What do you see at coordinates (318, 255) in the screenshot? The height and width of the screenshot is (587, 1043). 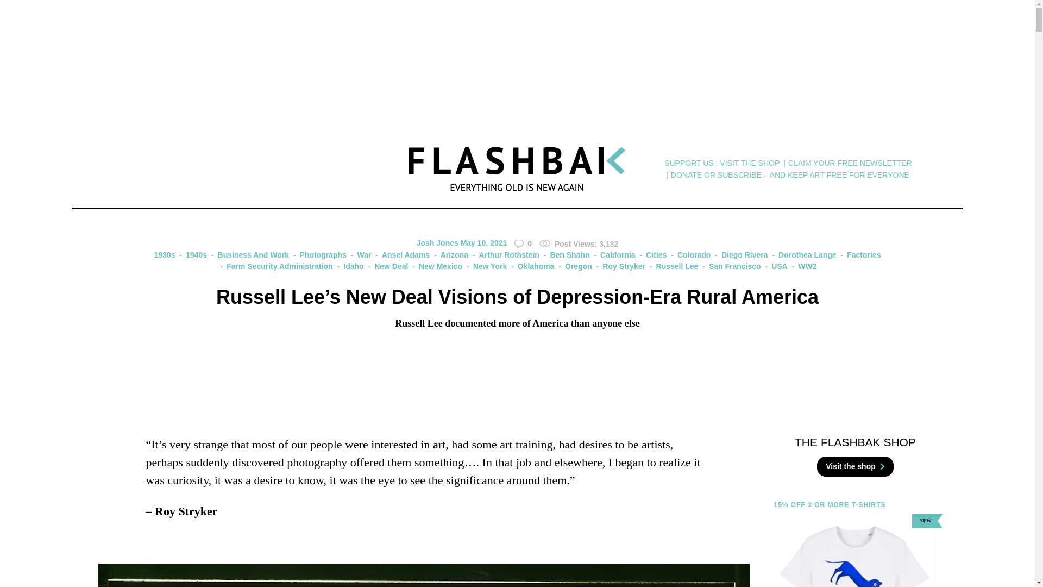 I see `Photographs` at bounding box center [318, 255].